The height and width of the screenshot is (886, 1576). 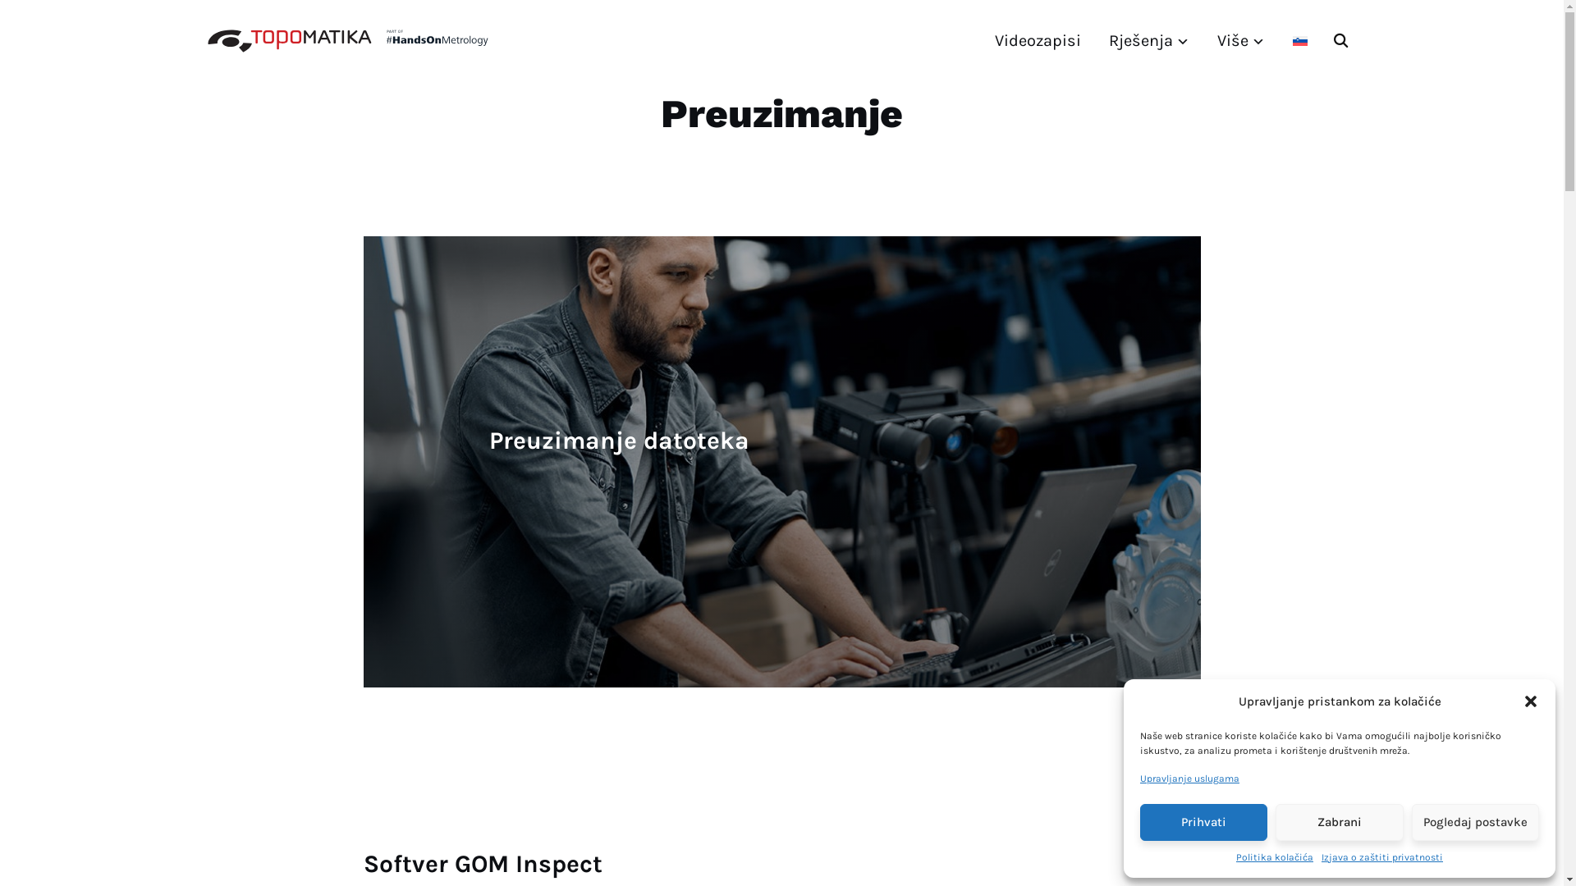 What do you see at coordinates (1340, 822) in the screenshot?
I see `Zabrani` at bounding box center [1340, 822].